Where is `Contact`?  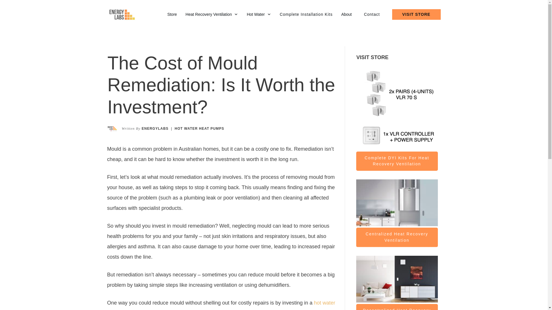
Contact is located at coordinates (372, 14).